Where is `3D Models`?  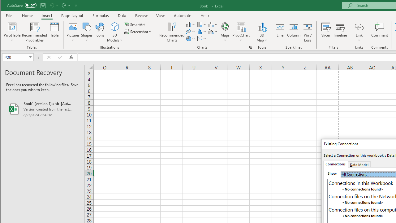
3D Models is located at coordinates (115, 32).